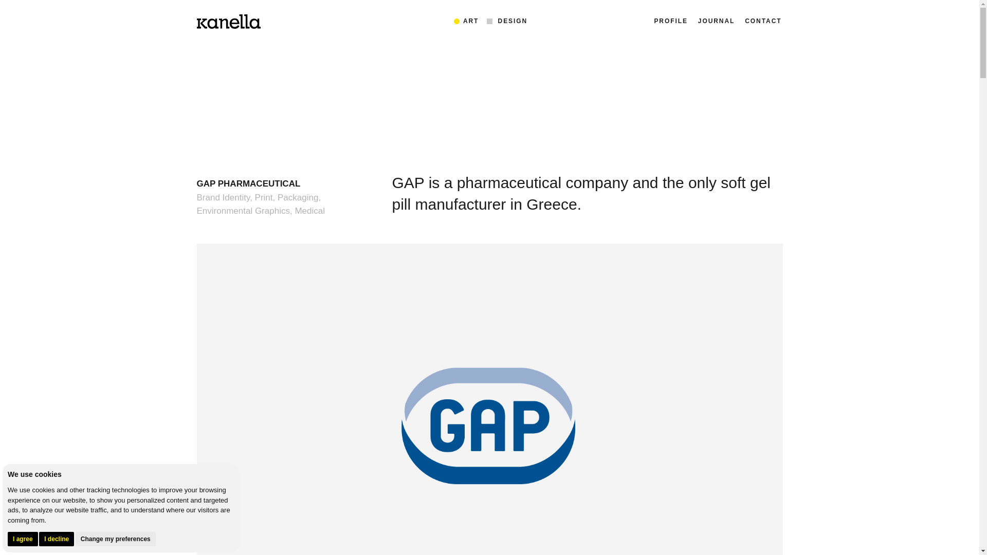  Describe the element at coordinates (57, 538) in the screenshot. I see `I decline` at that location.